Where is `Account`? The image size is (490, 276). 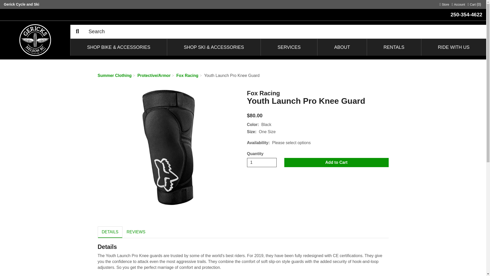 Account is located at coordinates (458, 4).